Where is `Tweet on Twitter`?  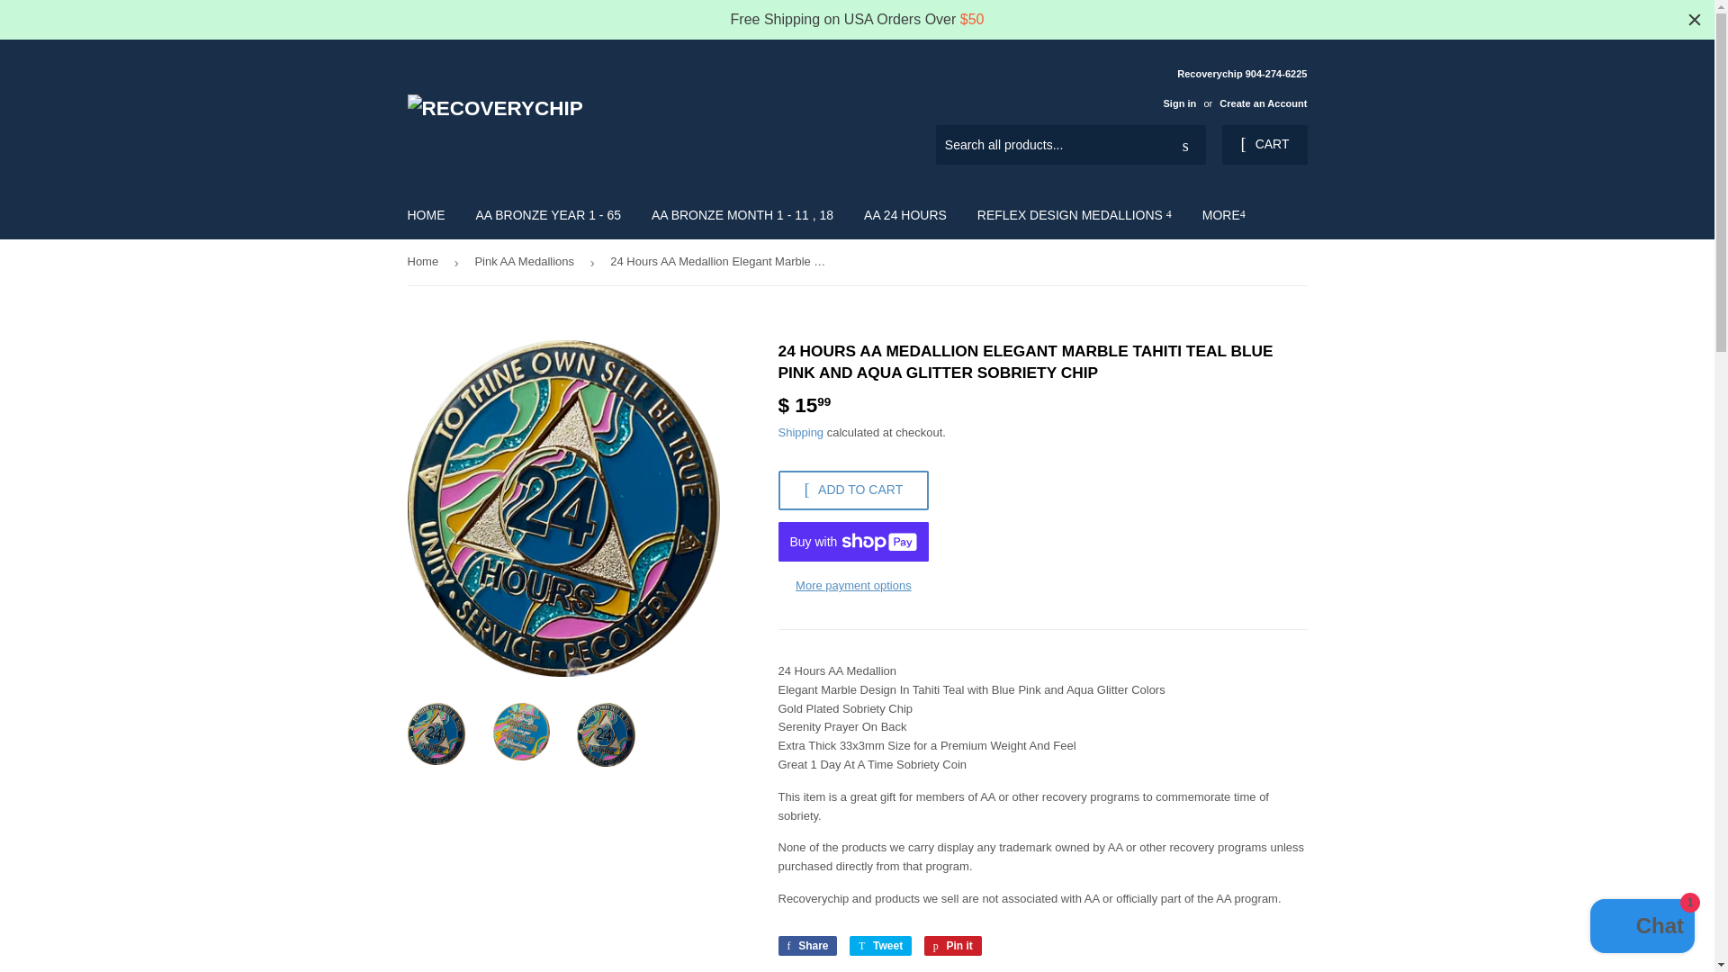
Tweet on Twitter is located at coordinates (880, 945).